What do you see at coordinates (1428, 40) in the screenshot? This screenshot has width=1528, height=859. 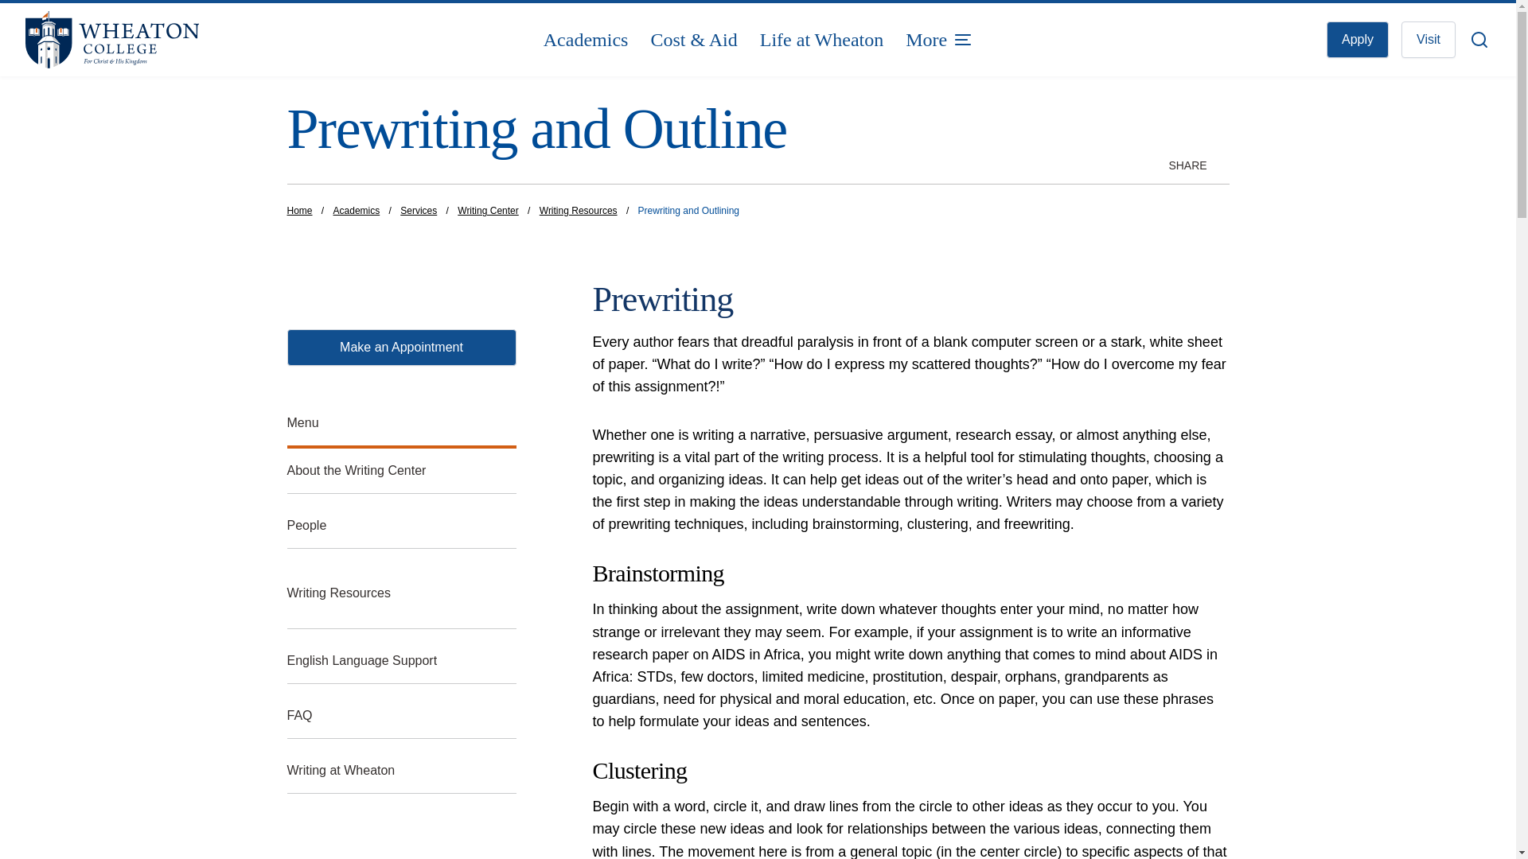 I see `Visit` at bounding box center [1428, 40].